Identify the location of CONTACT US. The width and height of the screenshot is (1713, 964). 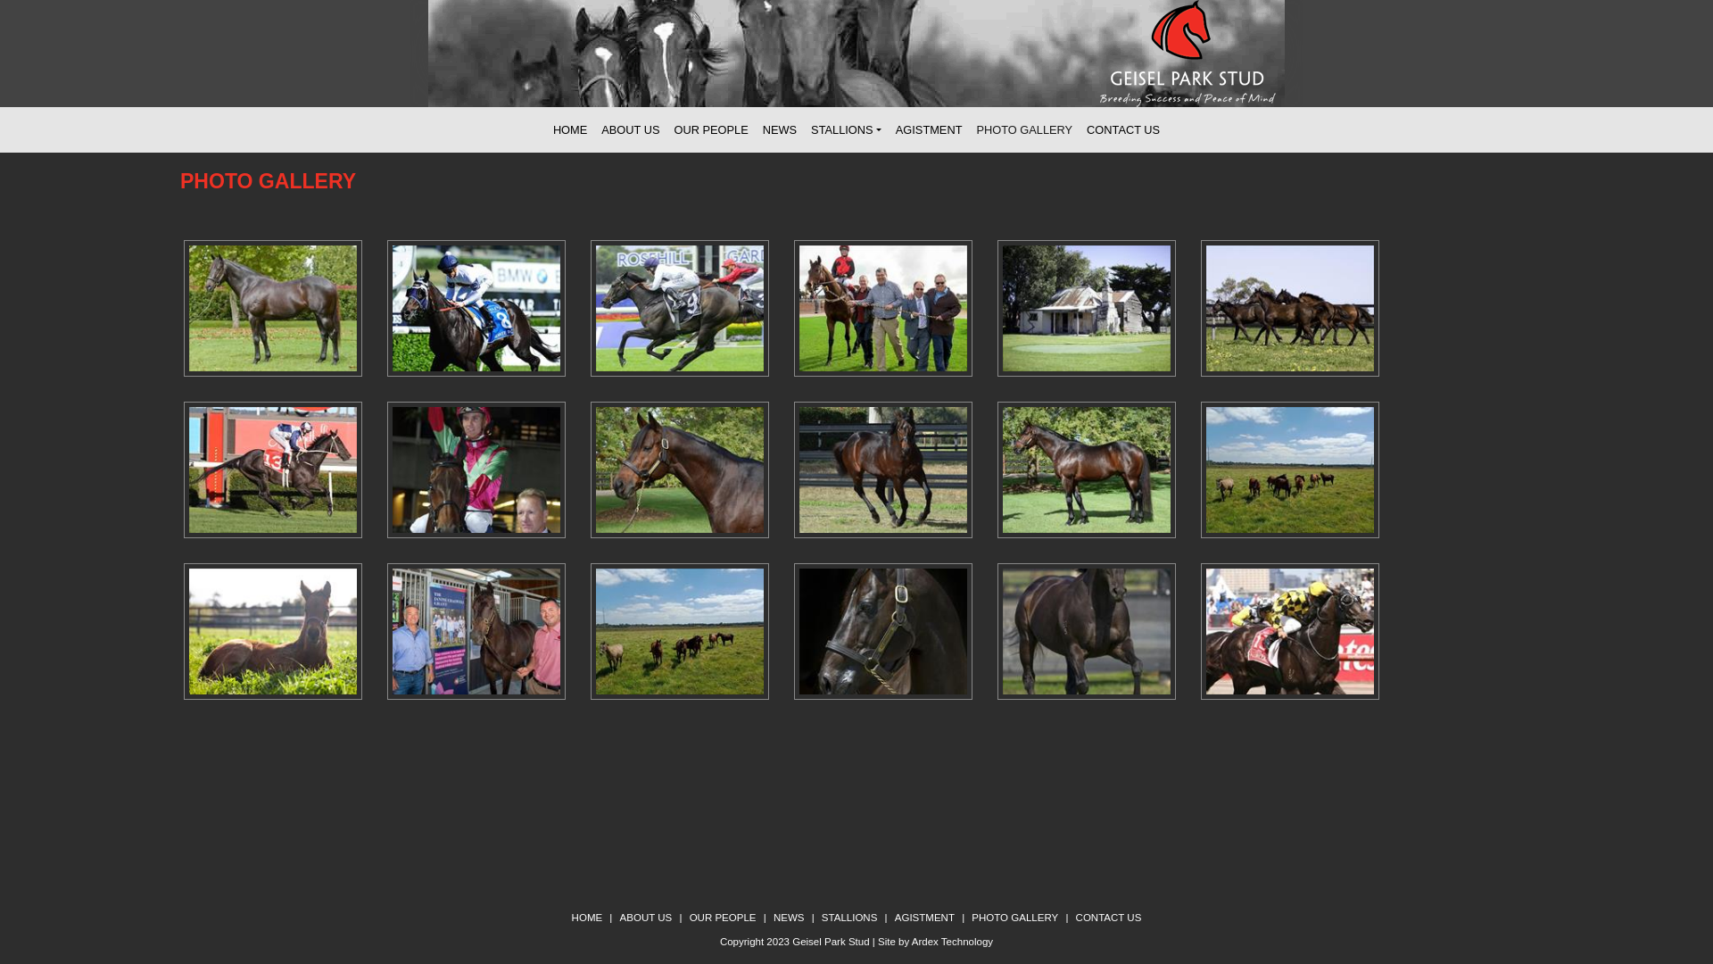
(1109, 918).